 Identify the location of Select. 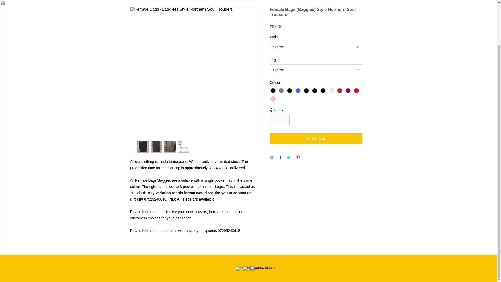
(316, 47).